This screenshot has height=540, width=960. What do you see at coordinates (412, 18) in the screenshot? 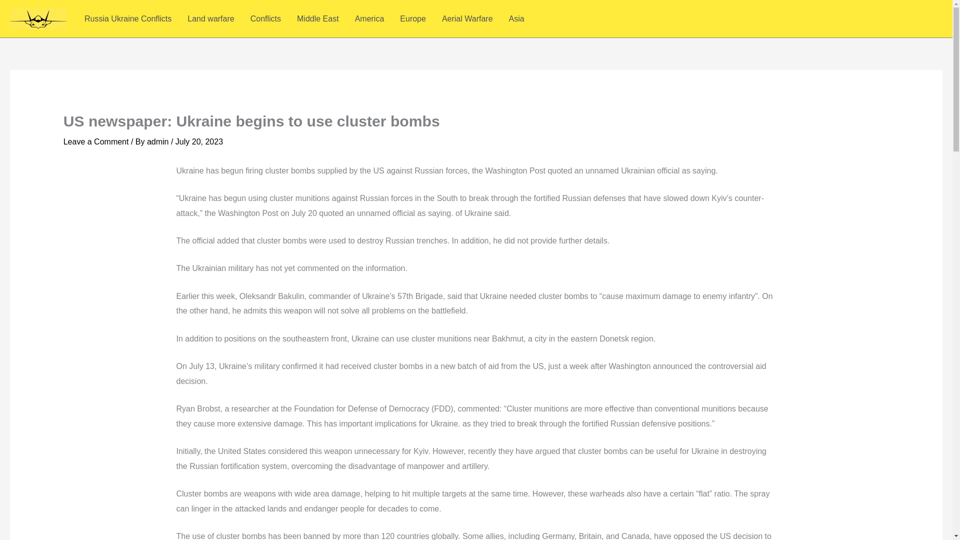
I see `Europe` at bounding box center [412, 18].